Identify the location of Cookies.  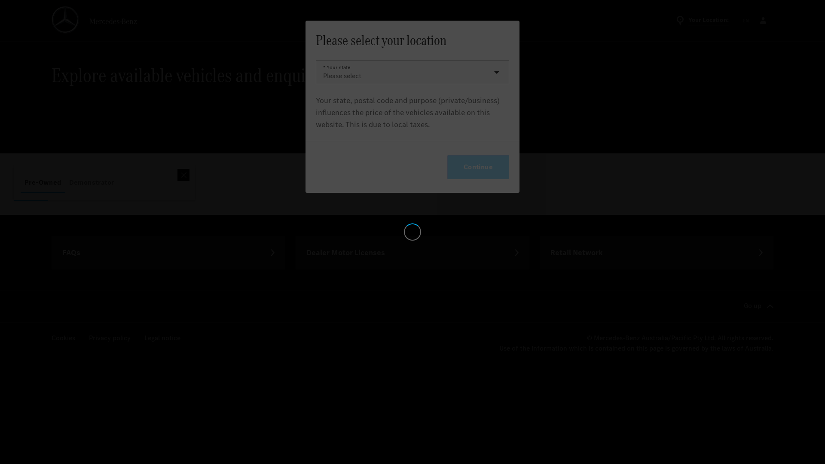
(64, 305).